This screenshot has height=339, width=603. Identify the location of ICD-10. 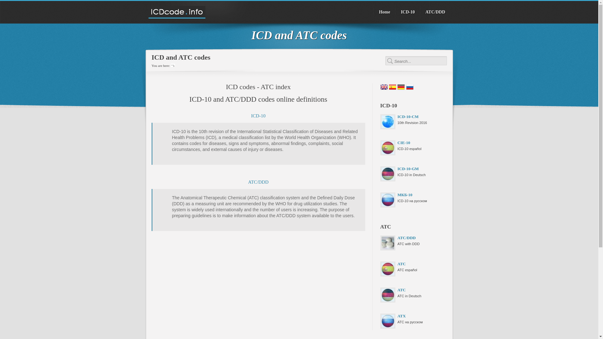
(258, 116).